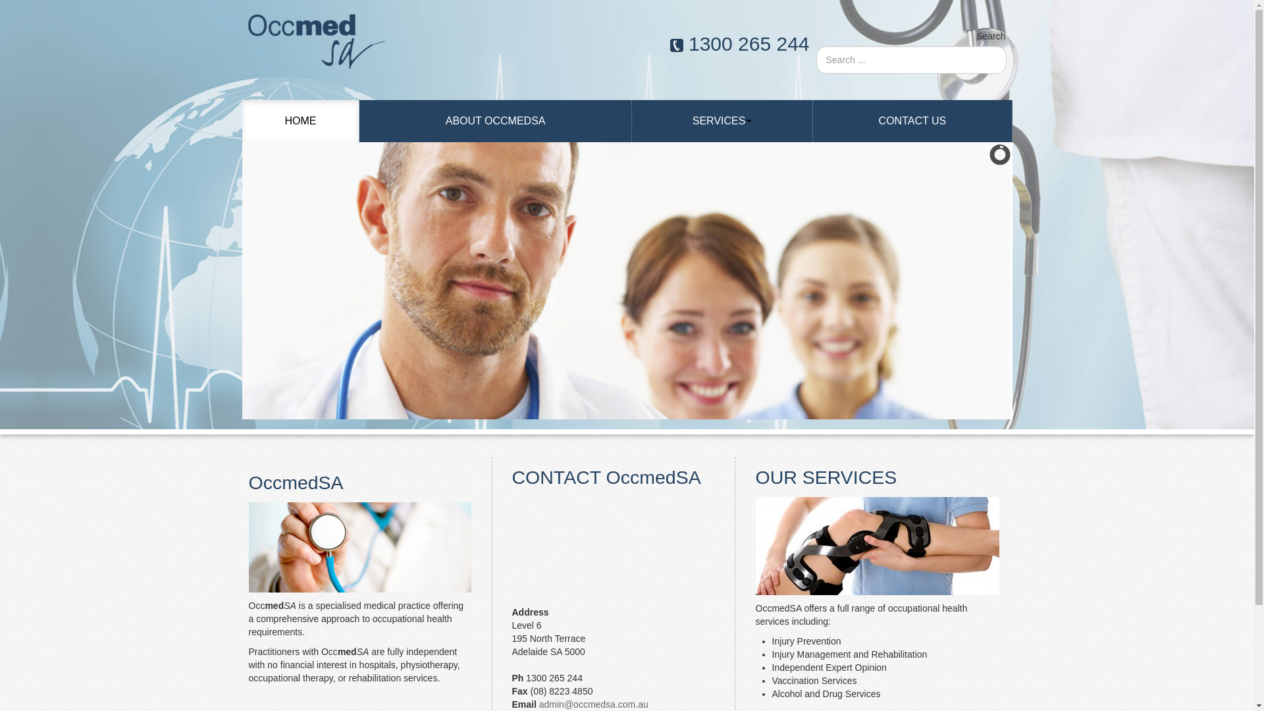  I want to click on SERVICES, so click(723, 121).